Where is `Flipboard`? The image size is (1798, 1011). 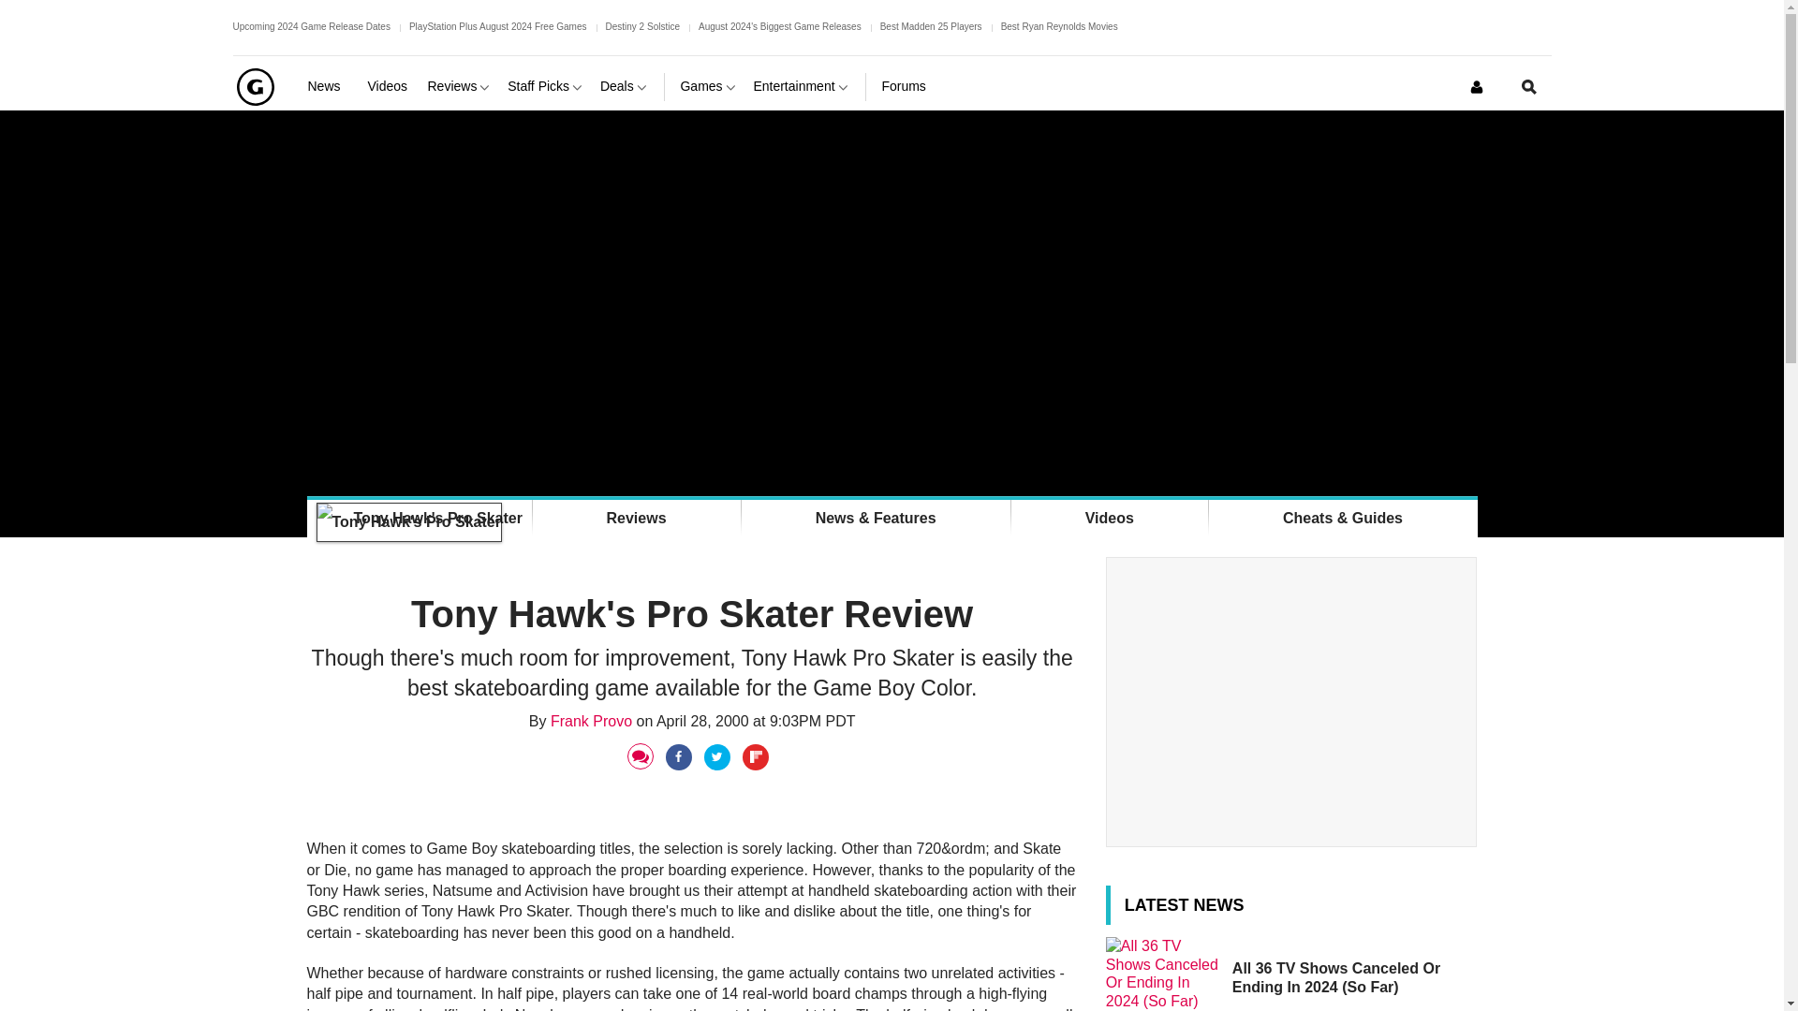 Flipboard is located at coordinates (757, 756).